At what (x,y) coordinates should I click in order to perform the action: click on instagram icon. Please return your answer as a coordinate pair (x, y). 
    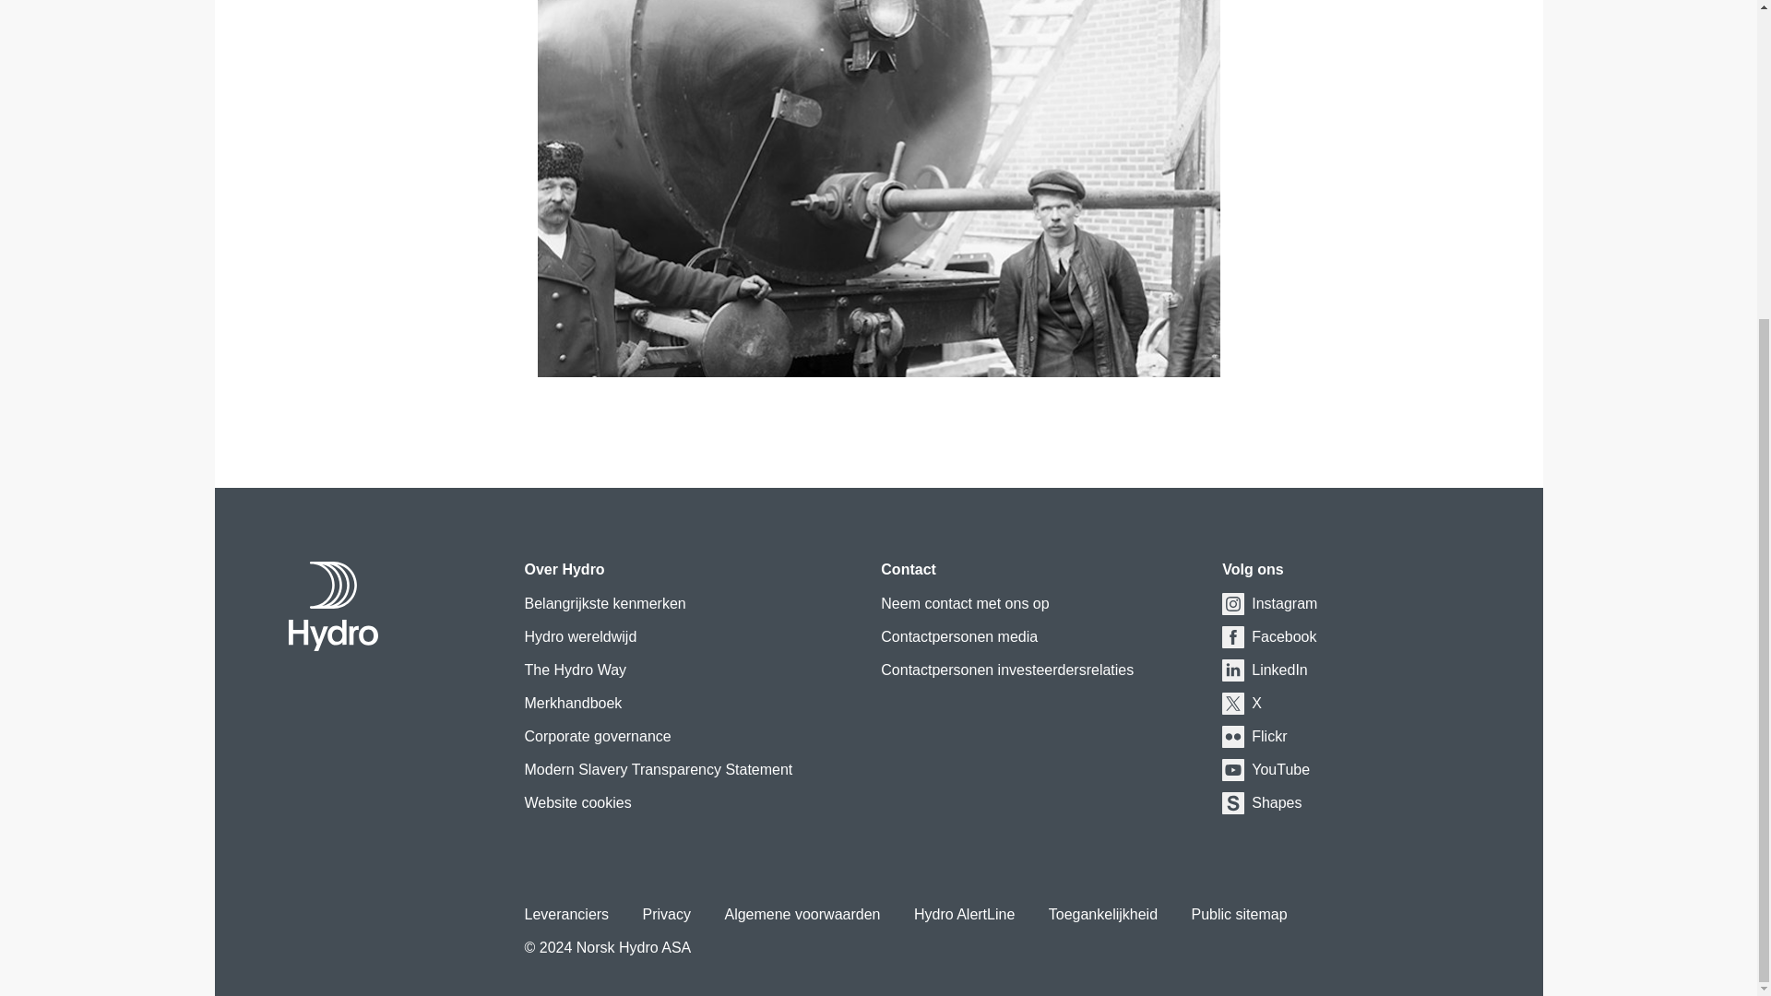
    Looking at the image, I should click on (1232, 603).